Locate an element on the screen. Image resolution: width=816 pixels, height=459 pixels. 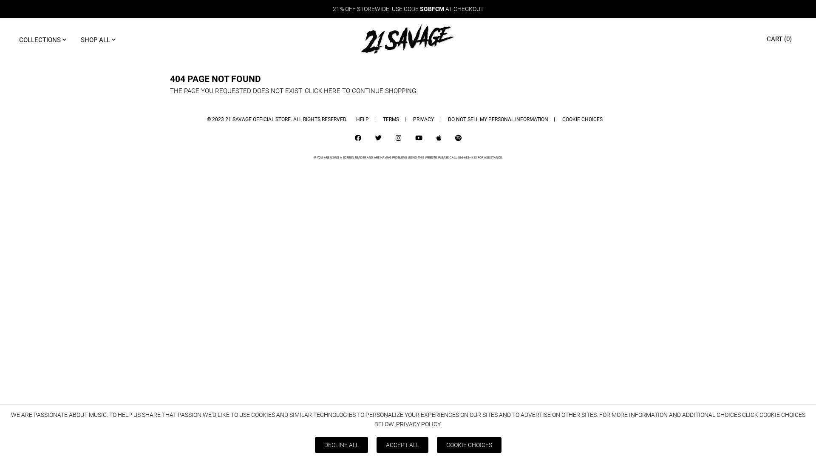
ACCEPT ALL is located at coordinates (402, 445).